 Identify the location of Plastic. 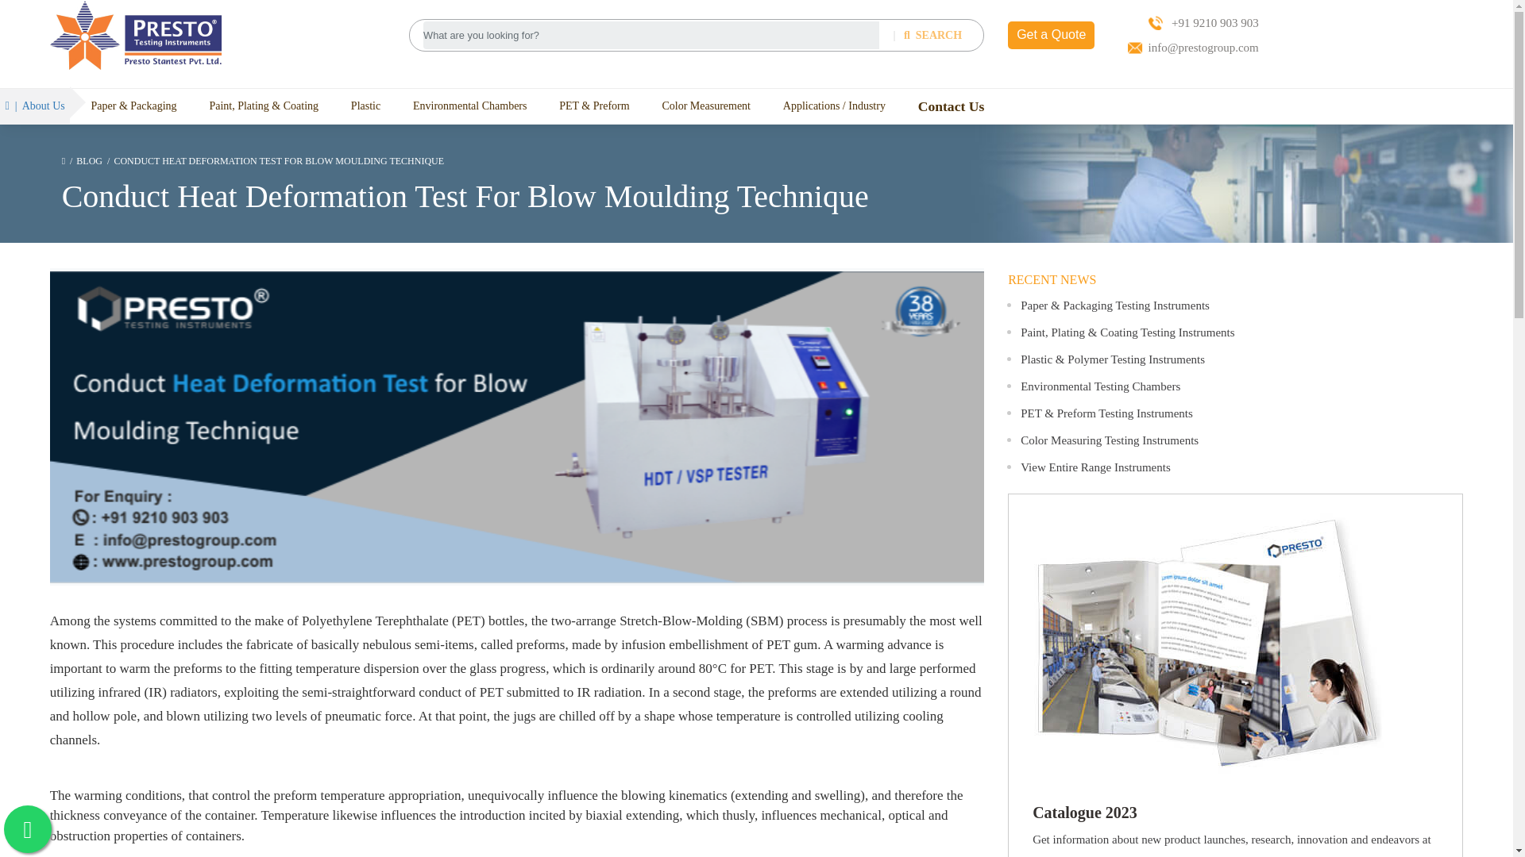
(365, 106).